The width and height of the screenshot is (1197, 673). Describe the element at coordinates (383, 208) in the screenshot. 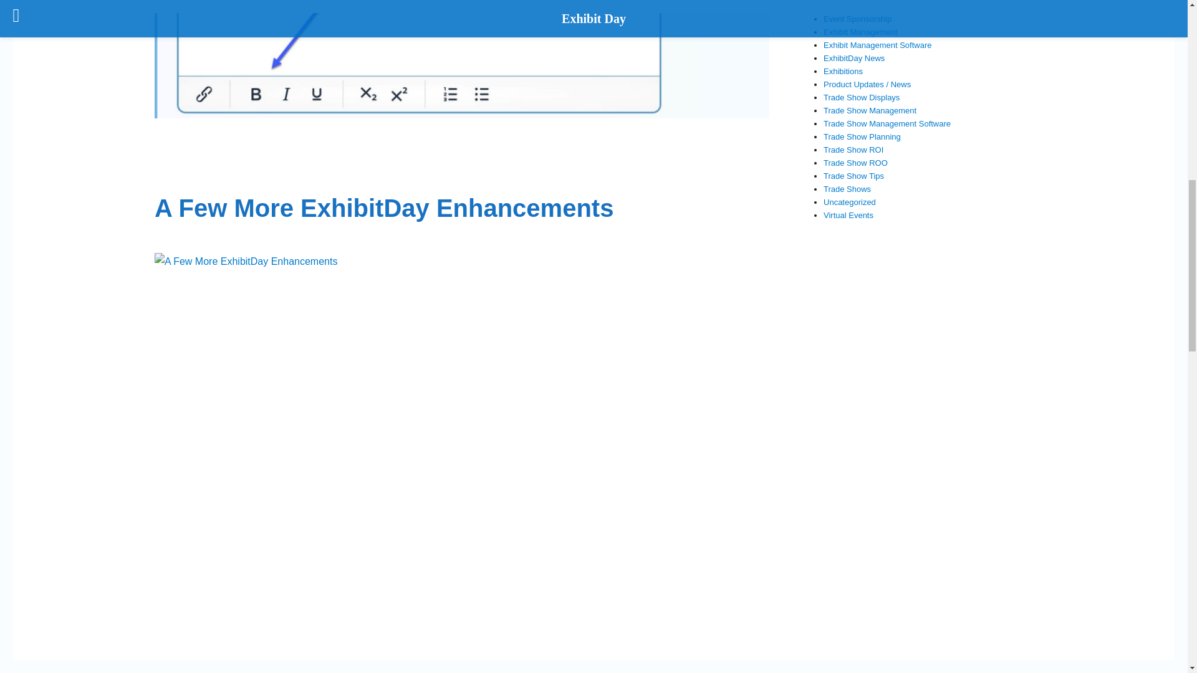

I see `A Few More ExhibitDay Enhancements` at that location.